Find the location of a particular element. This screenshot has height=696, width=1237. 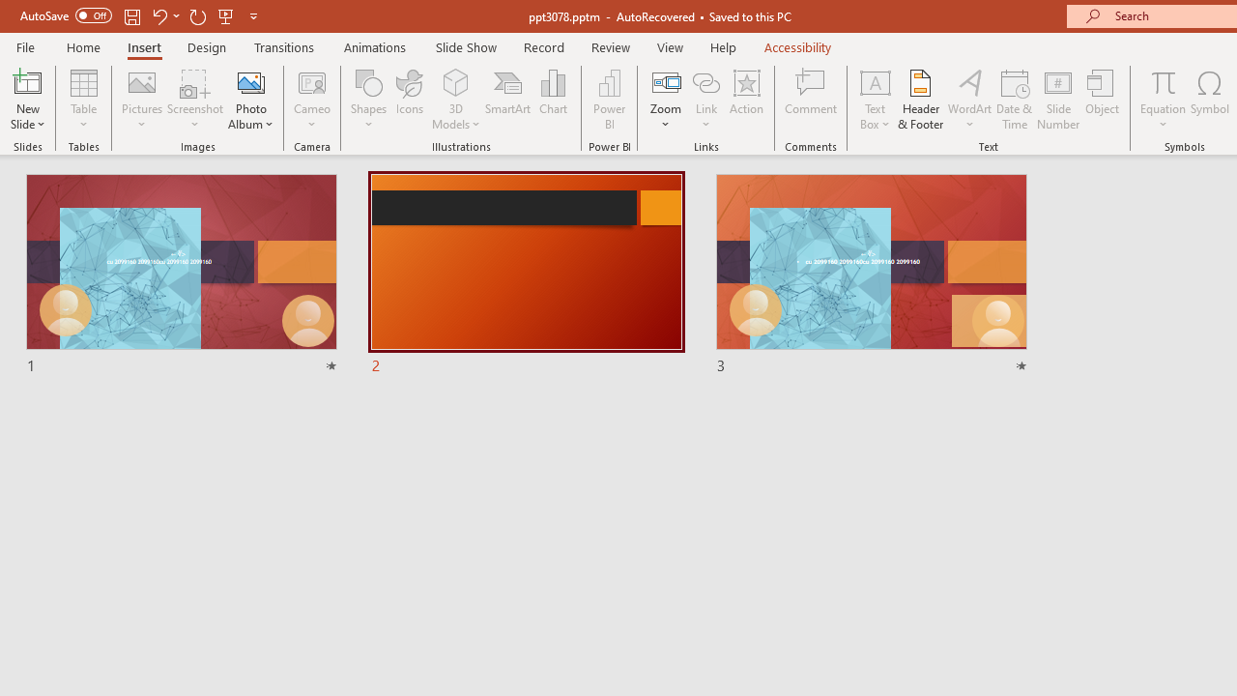

Shapes is located at coordinates (369, 99).